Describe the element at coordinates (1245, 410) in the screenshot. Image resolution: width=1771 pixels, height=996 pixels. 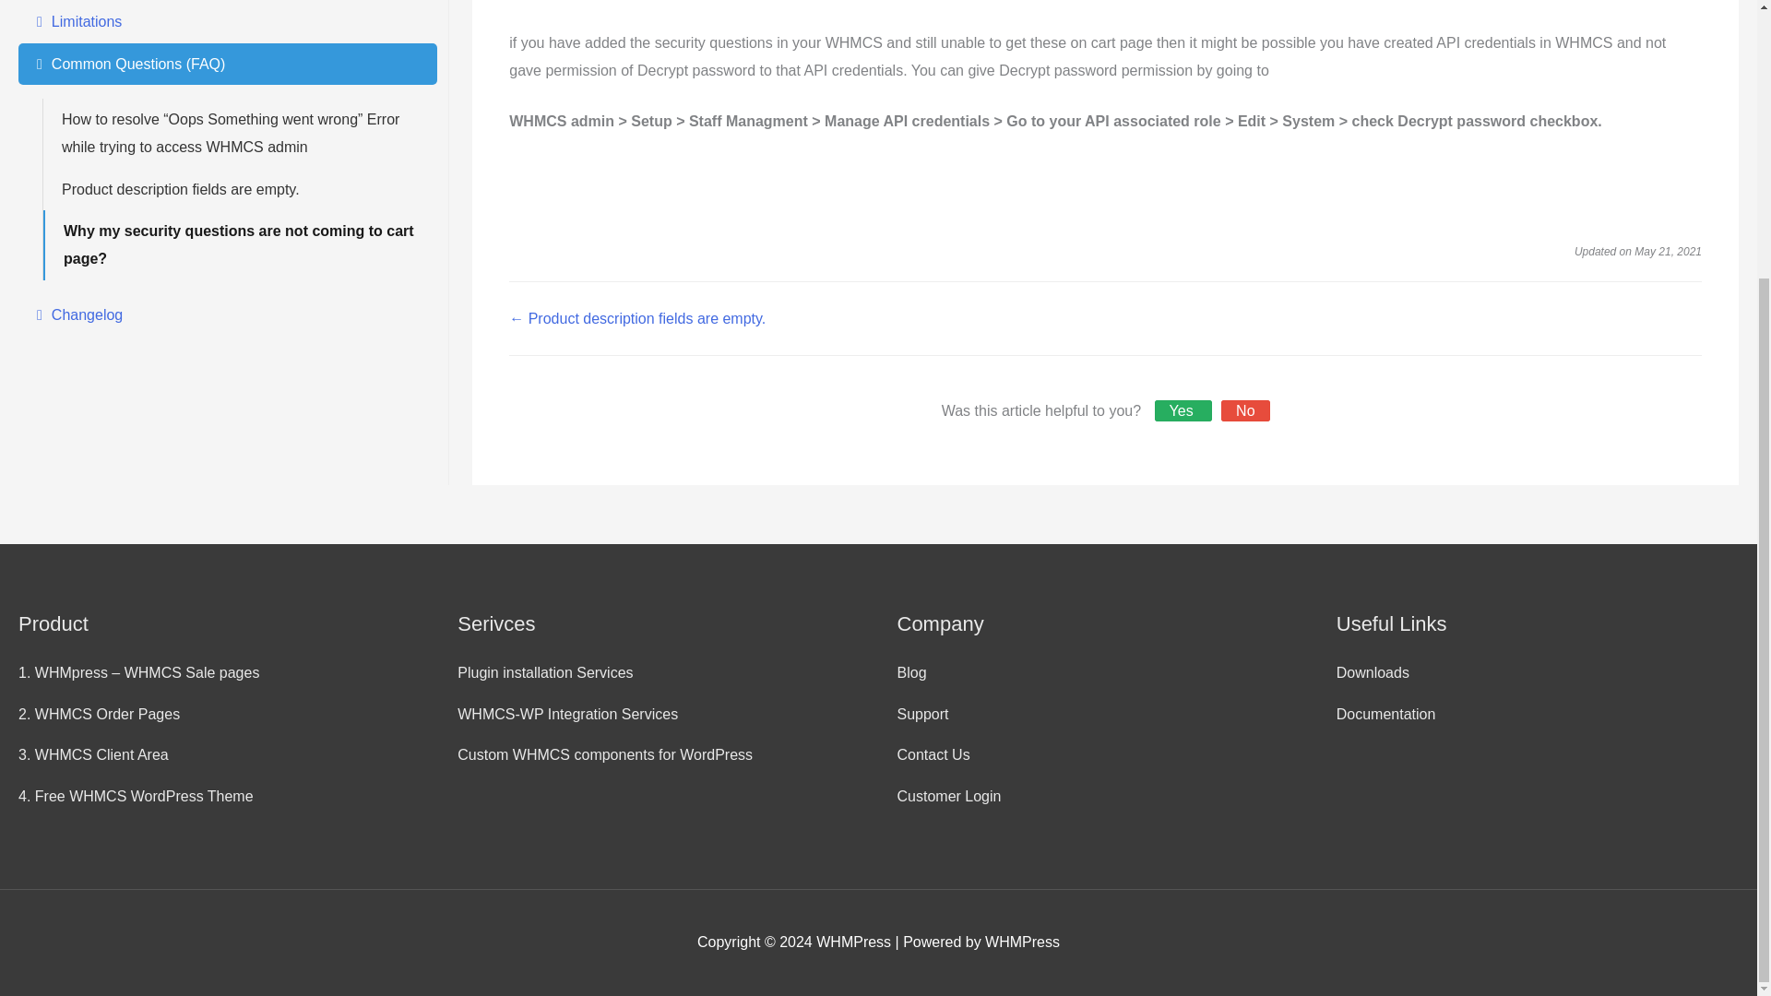
I see `No votes yet` at that location.